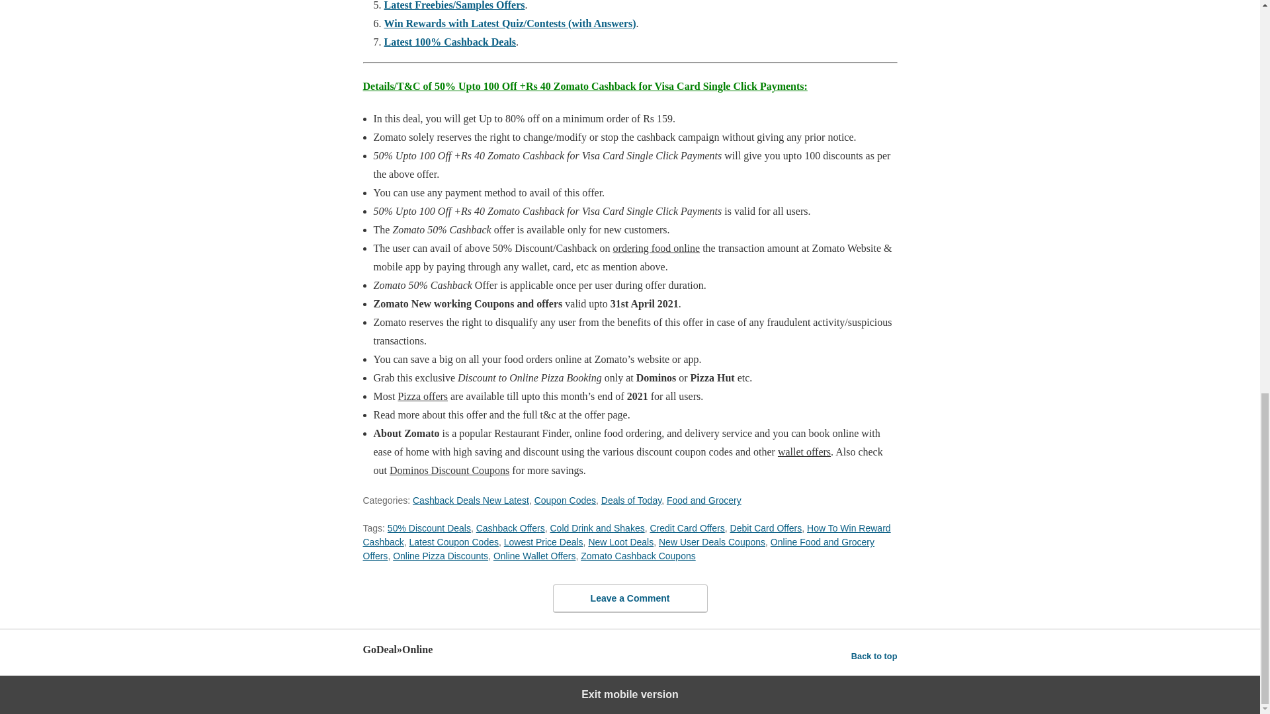 The image size is (1270, 714). I want to click on Leave a Comment, so click(630, 598).